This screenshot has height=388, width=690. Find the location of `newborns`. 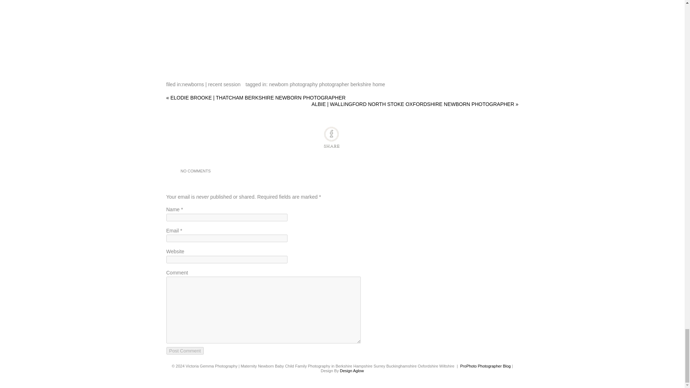

newborns is located at coordinates (193, 84).